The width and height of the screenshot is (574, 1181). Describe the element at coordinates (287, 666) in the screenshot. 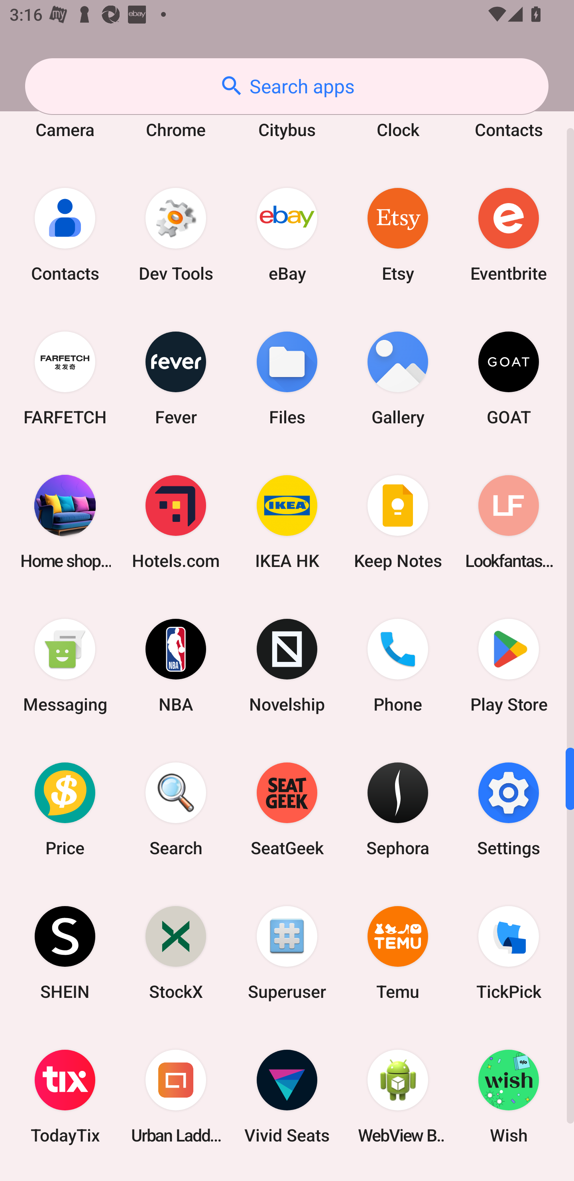

I see `Novelship` at that location.